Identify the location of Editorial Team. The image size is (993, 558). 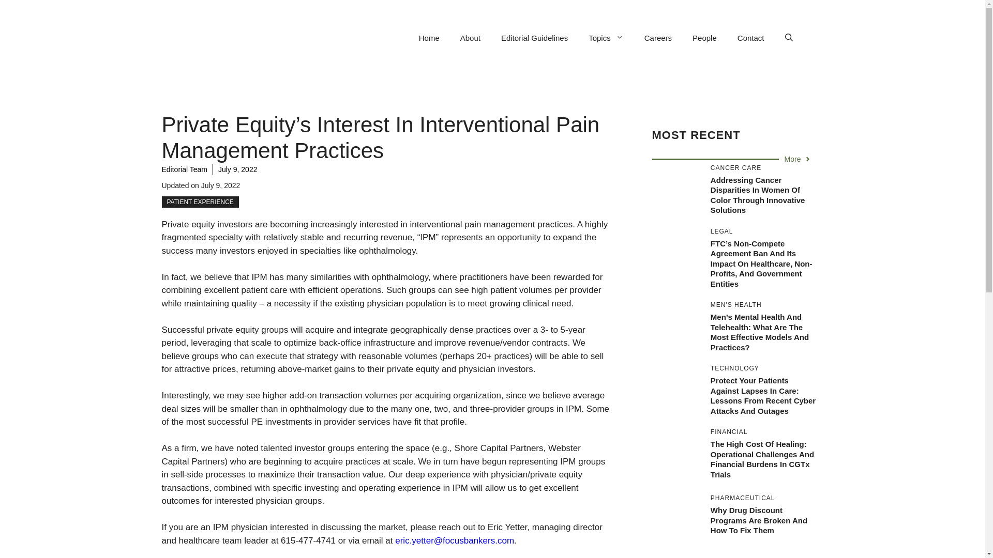
(184, 169).